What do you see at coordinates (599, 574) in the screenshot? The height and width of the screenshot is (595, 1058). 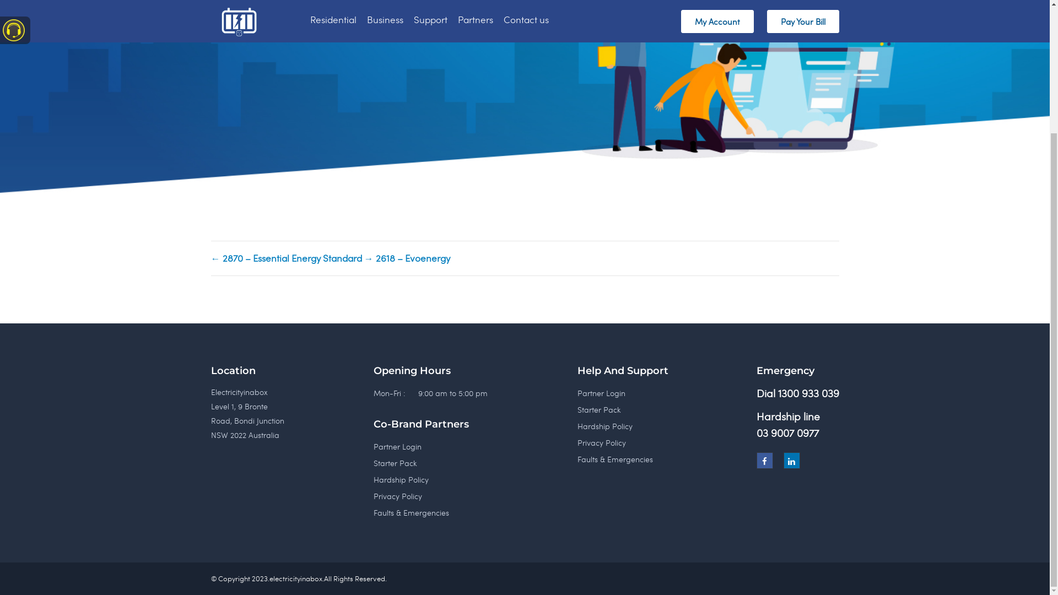 I see `Starter Pack` at bounding box center [599, 574].